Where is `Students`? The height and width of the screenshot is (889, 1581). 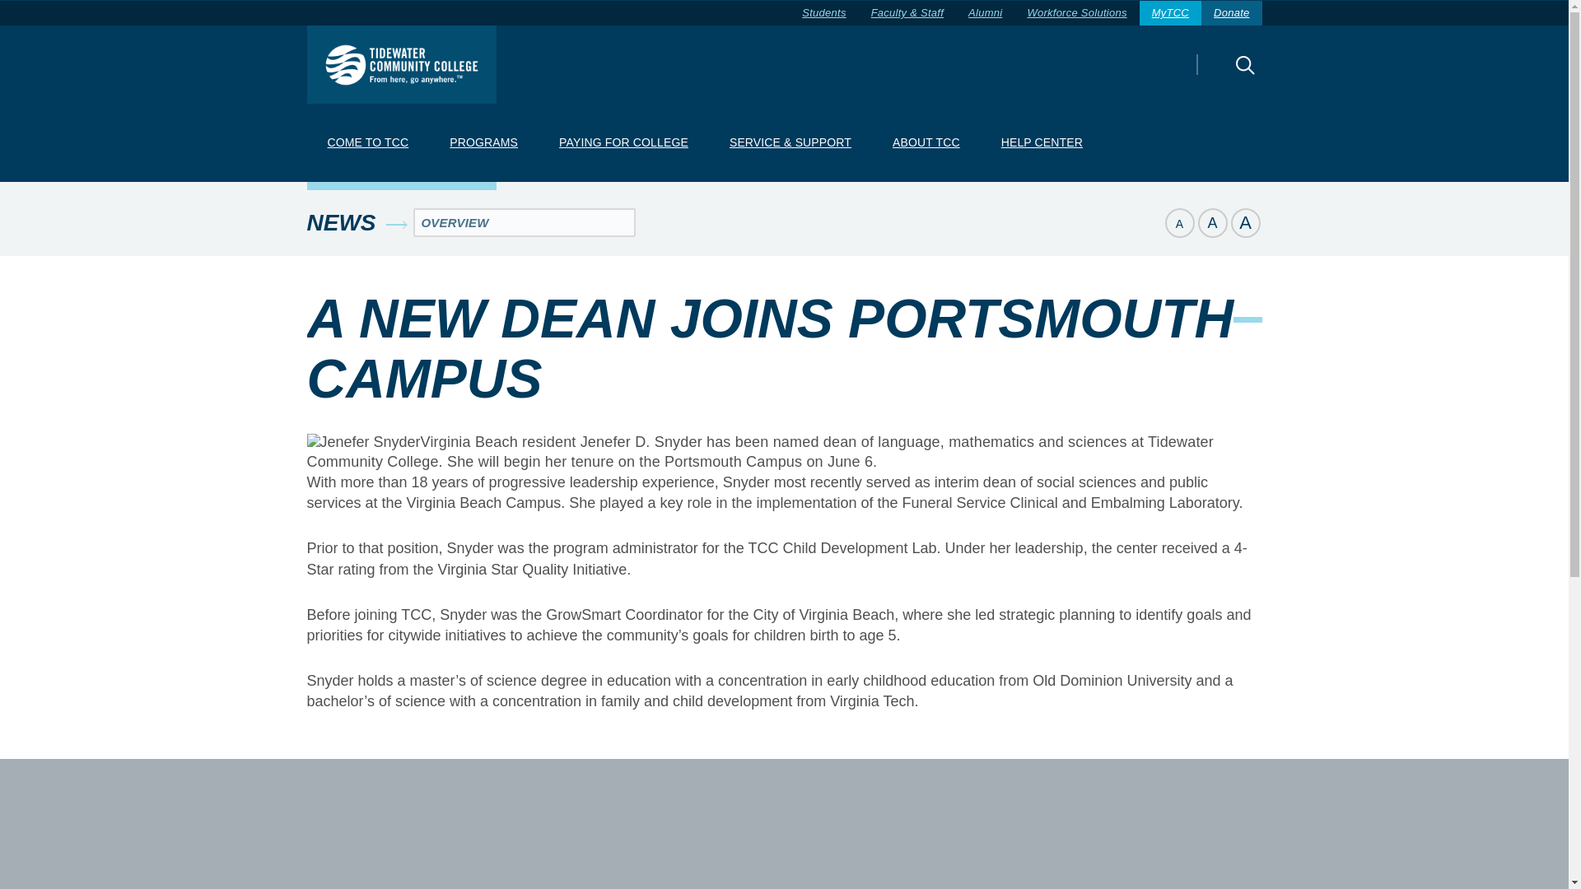
Students is located at coordinates (823, 13).